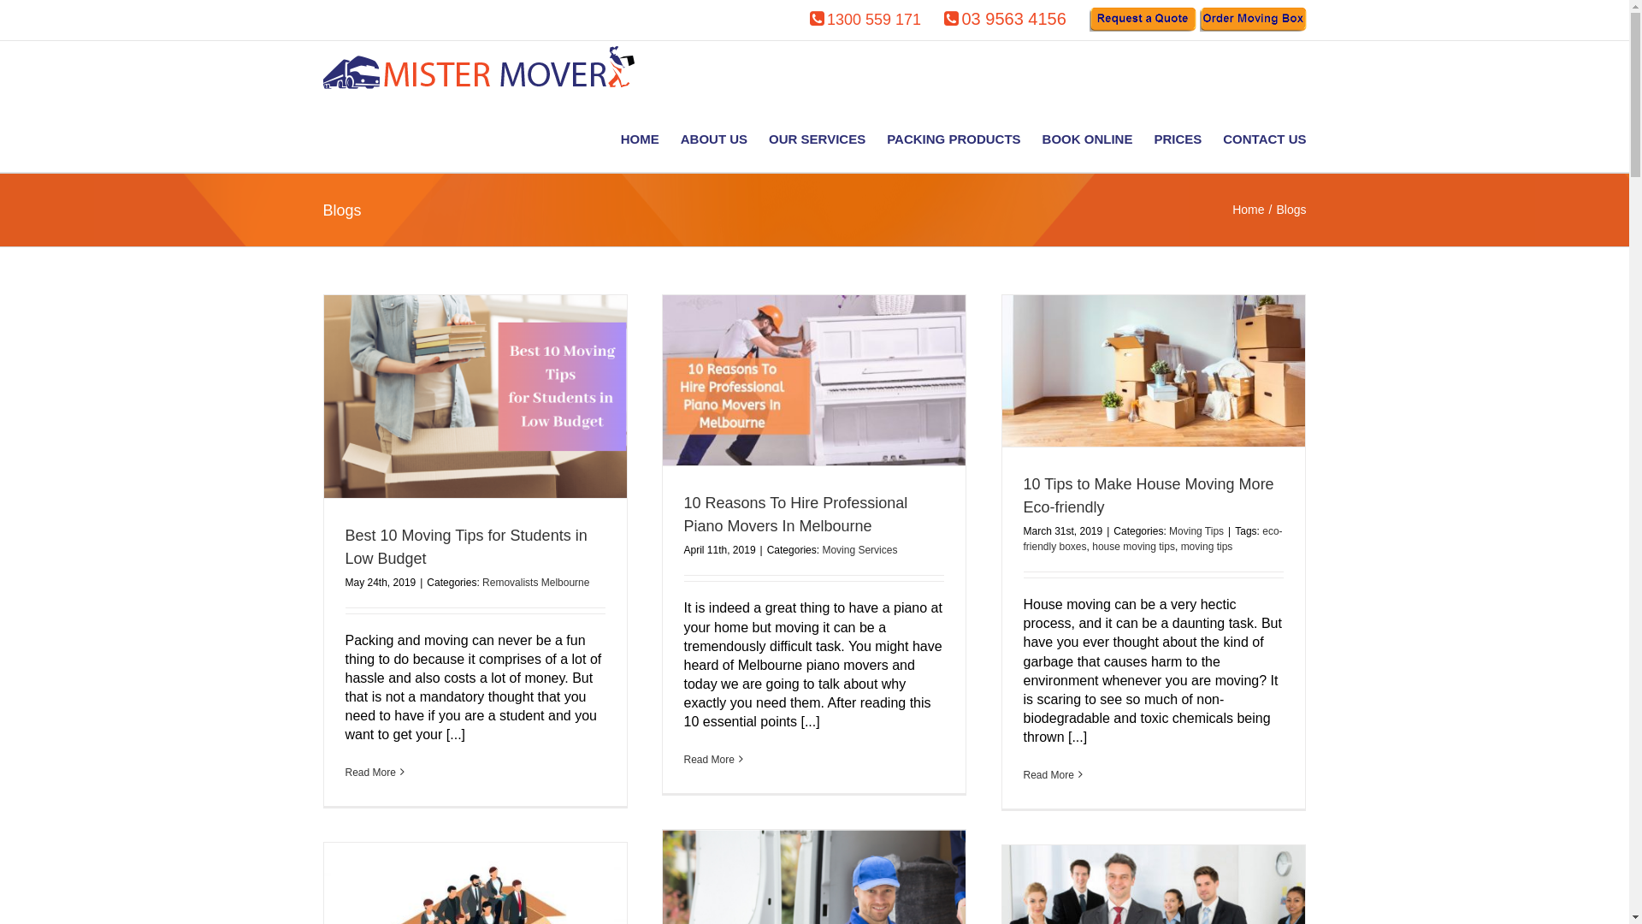 Image resolution: width=1642 pixels, height=924 pixels. What do you see at coordinates (1208, 547) in the screenshot?
I see `moving tips` at bounding box center [1208, 547].